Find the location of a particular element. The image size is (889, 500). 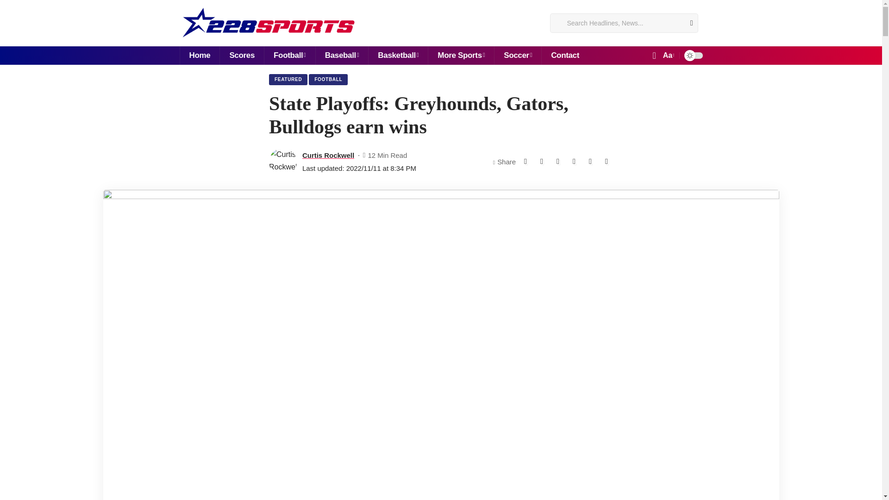

Search is located at coordinates (688, 23).